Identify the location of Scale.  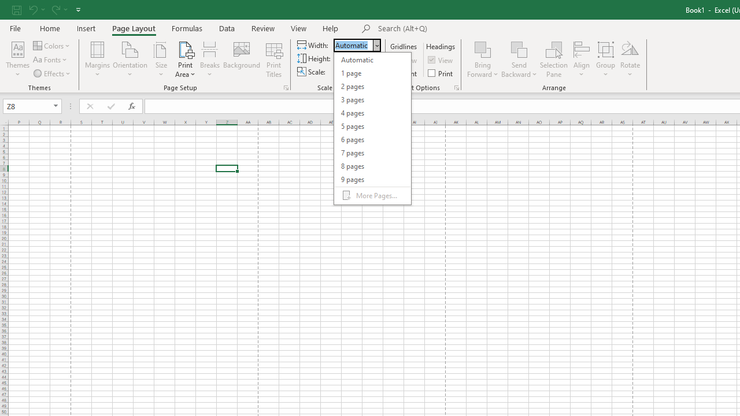
(350, 72).